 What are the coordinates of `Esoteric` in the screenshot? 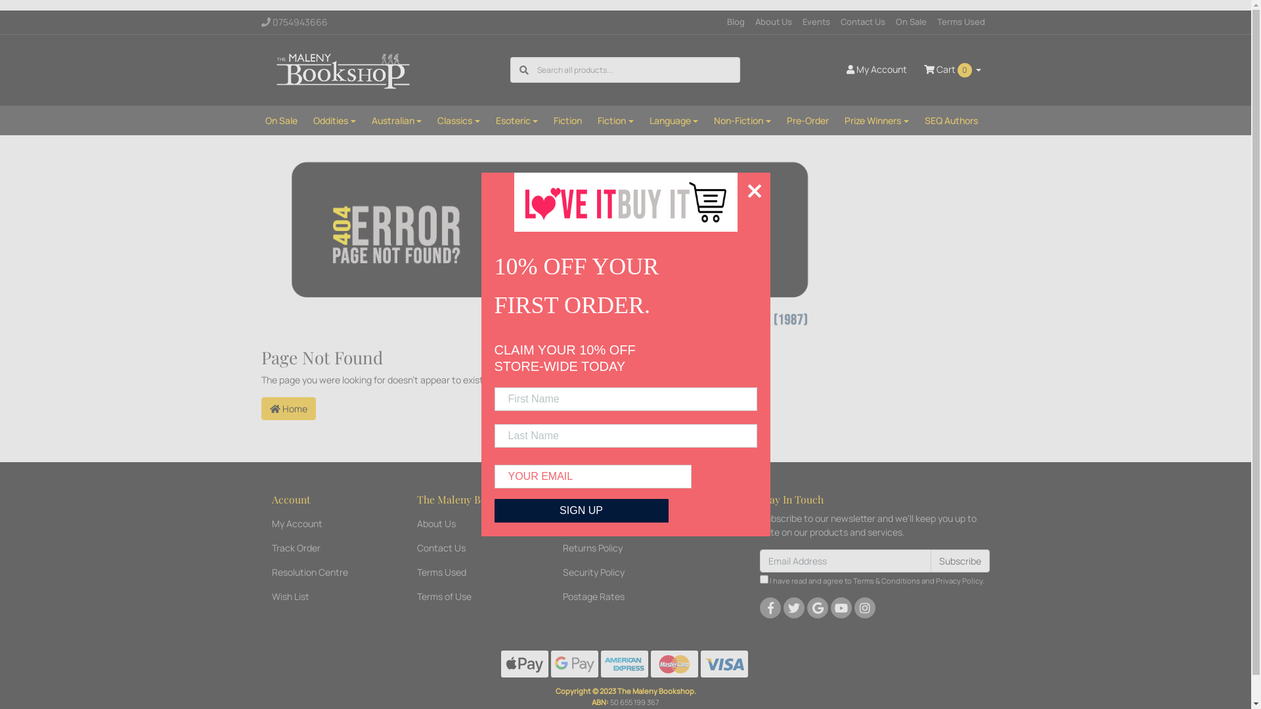 It's located at (518, 121).